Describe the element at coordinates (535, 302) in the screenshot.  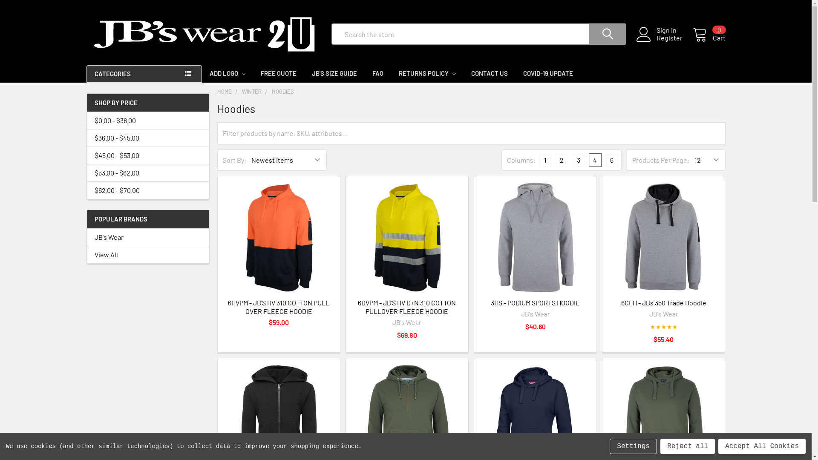
I see `3HS - PODIUM SPORTS HOODIE` at that location.